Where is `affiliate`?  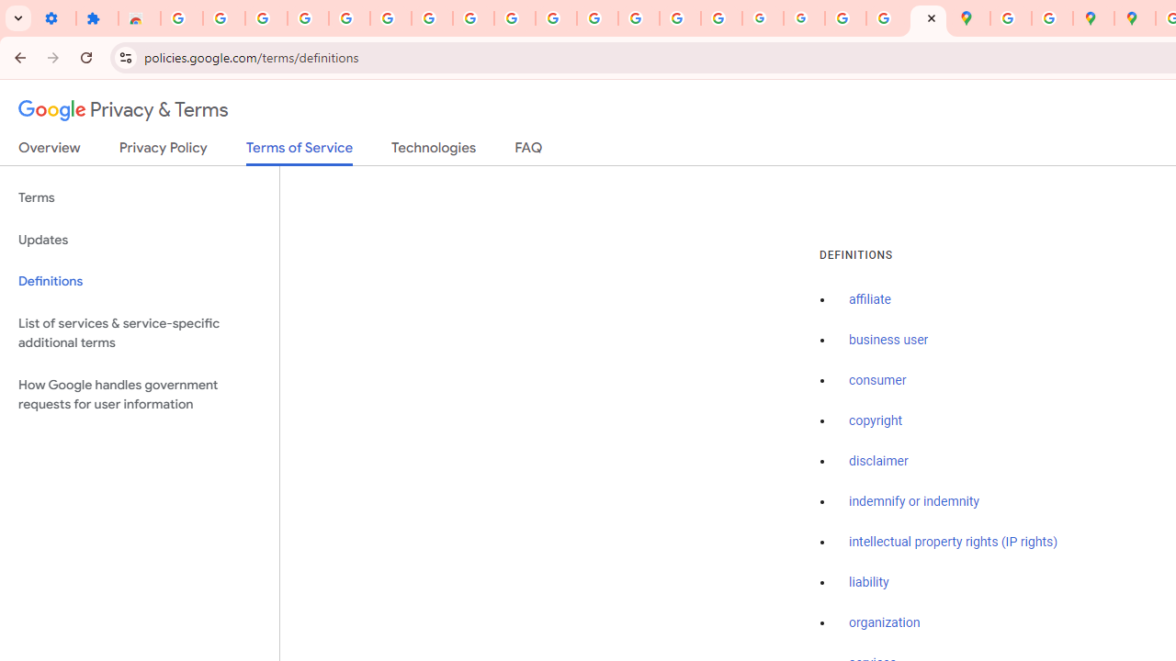
affiliate is located at coordinates (870, 300).